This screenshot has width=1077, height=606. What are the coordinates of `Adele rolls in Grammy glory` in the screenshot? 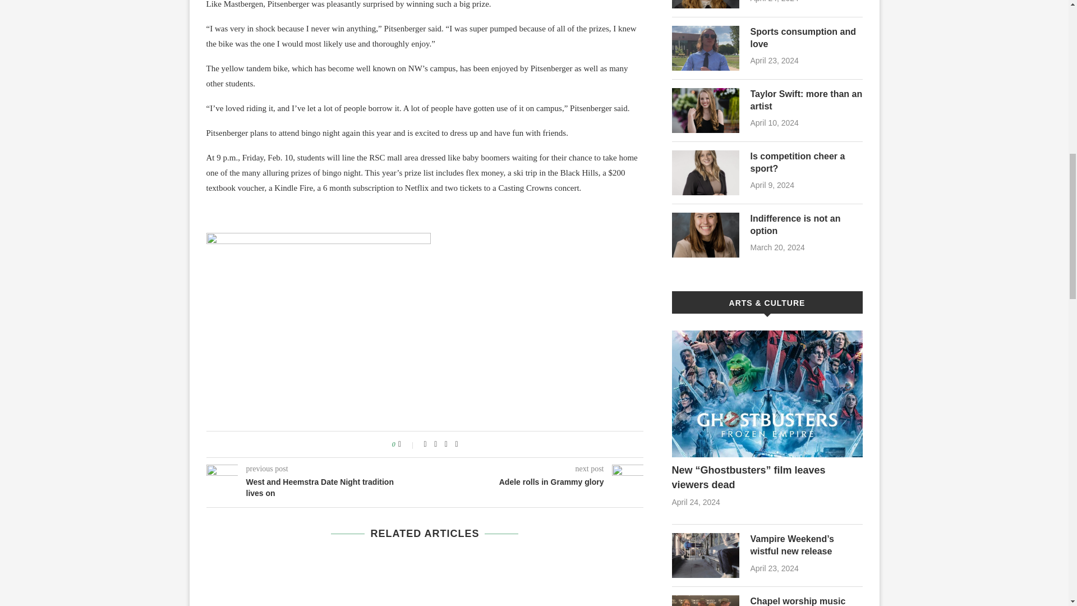 It's located at (535, 483).